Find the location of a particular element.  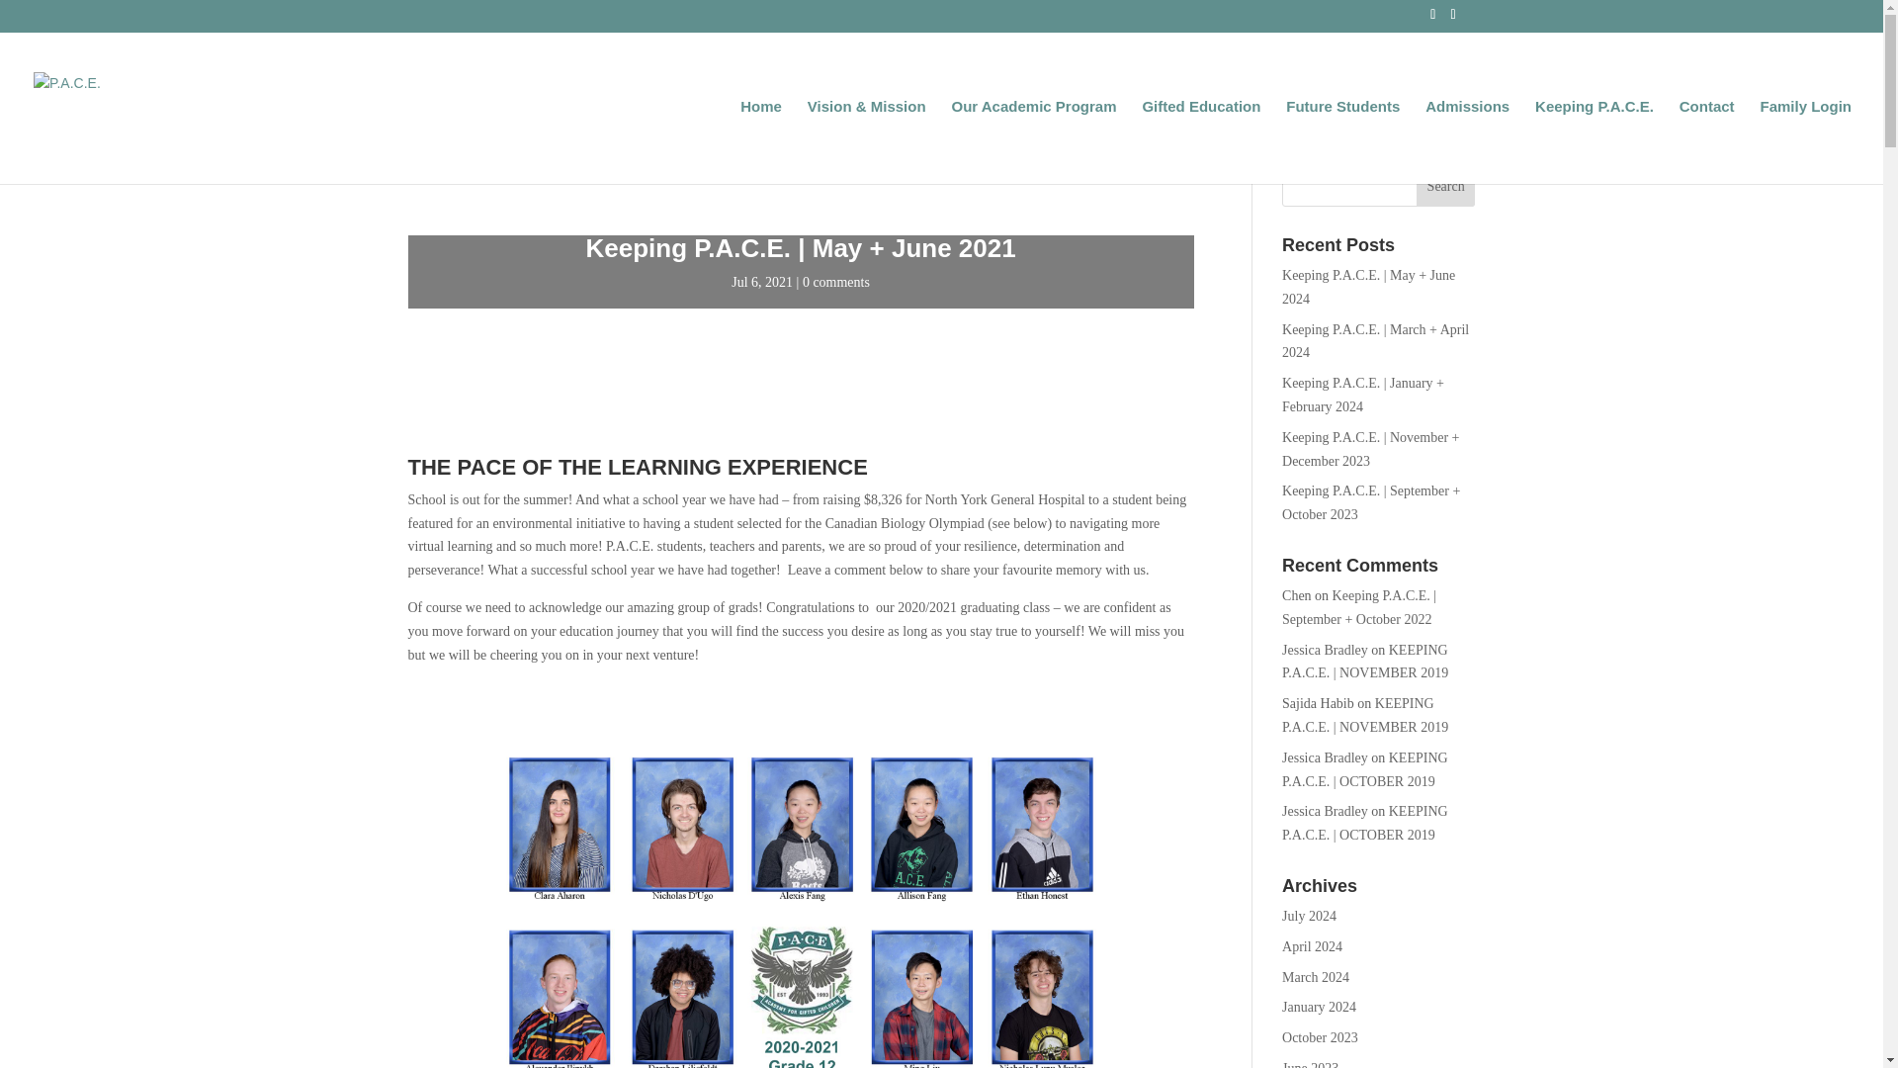

Search is located at coordinates (1445, 186).